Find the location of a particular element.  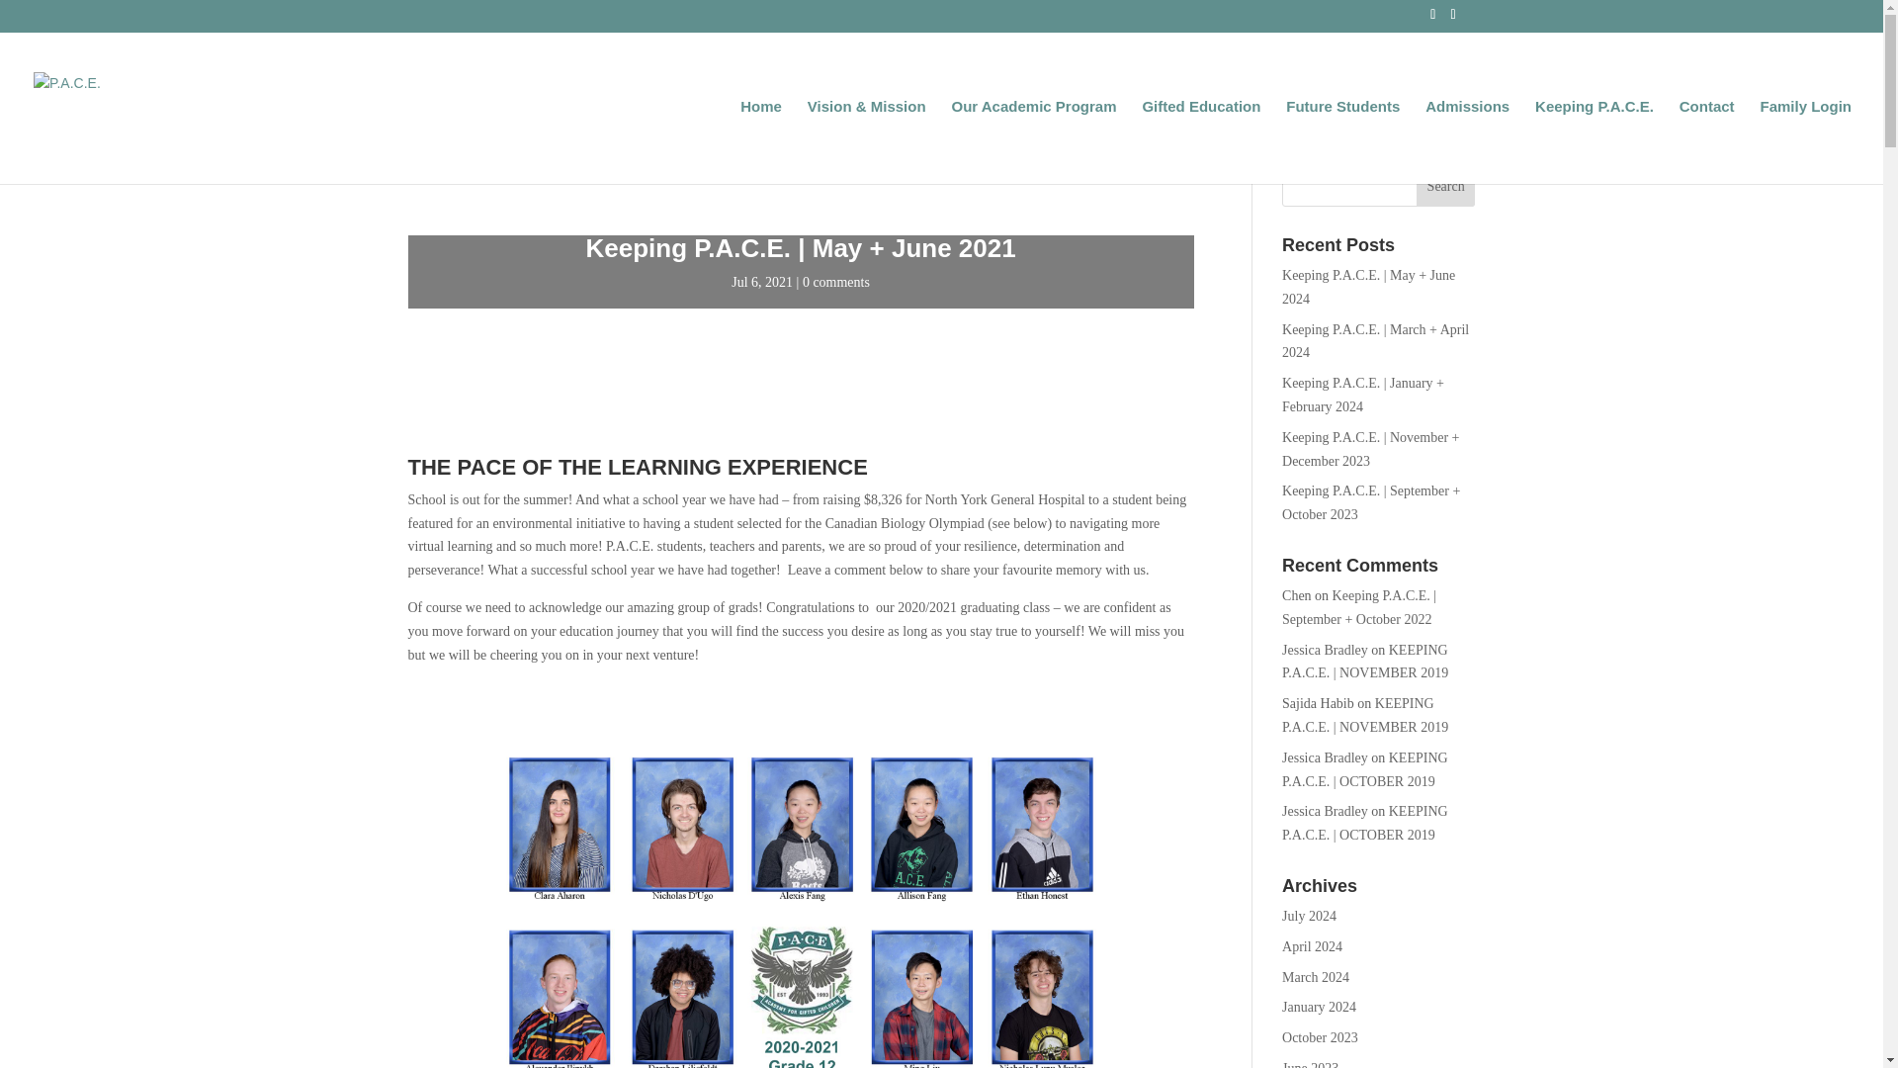

Search is located at coordinates (1445, 186).